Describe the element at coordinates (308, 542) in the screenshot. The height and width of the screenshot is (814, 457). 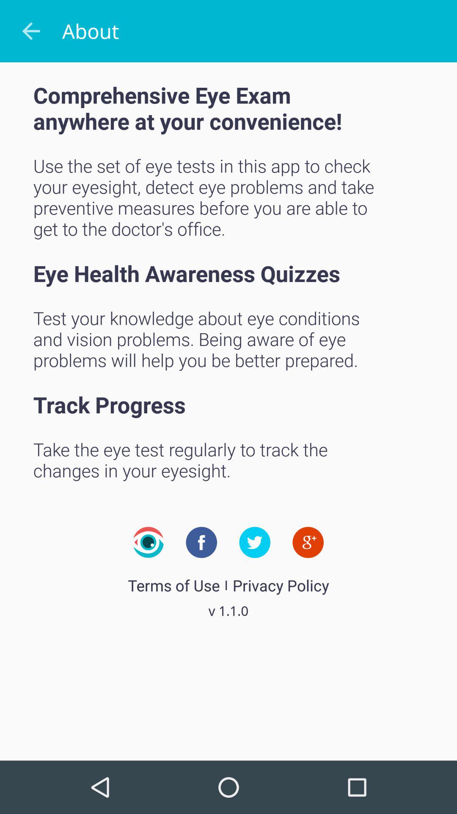
I see `share on google plus` at that location.